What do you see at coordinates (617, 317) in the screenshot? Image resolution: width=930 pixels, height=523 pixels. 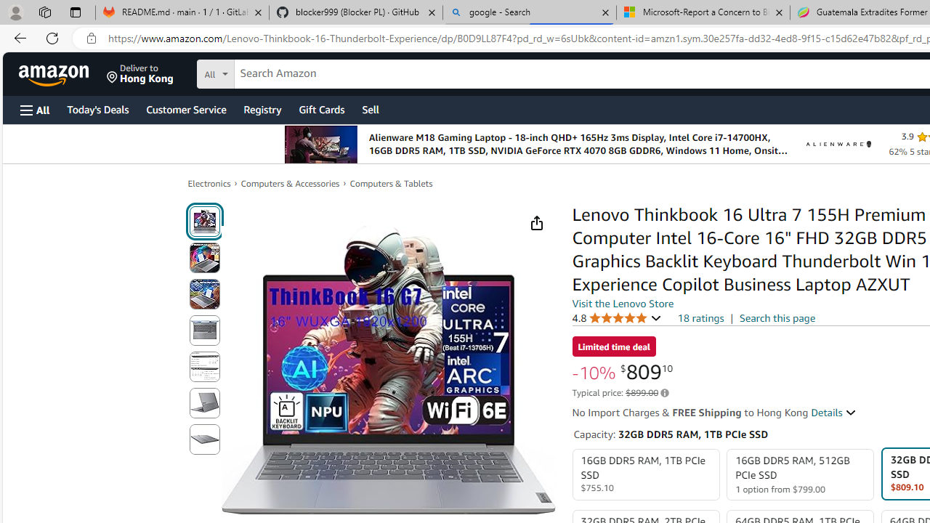 I see `4.8 4.8 out of 5 stars` at bounding box center [617, 317].